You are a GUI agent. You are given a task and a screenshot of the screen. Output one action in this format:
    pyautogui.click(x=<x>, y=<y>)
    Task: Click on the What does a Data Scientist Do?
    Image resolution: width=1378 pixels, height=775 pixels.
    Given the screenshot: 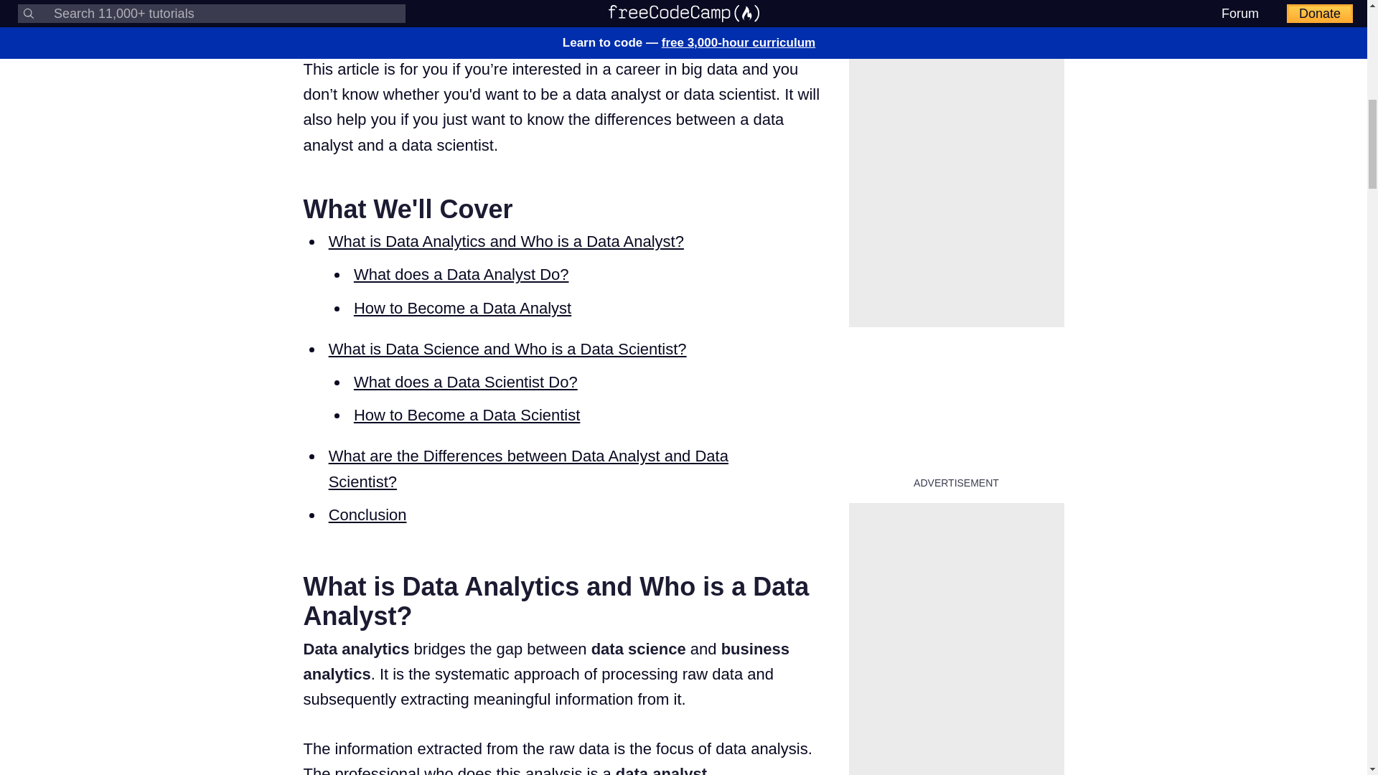 What is the action you would take?
    pyautogui.click(x=465, y=382)
    